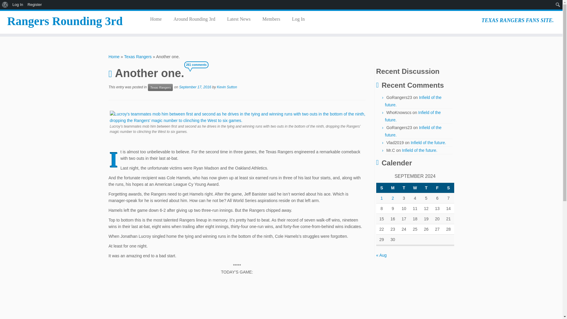  Describe the element at coordinates (413, 116) in the screenshot. I see `Infield of the future.` at that location.